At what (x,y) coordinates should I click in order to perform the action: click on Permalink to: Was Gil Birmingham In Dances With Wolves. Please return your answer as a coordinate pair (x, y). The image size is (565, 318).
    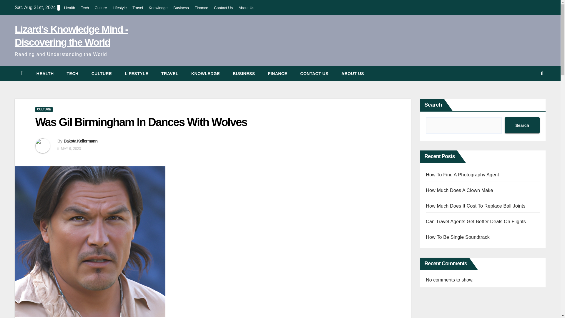
    Looking at the image, I should click on (141, 122).